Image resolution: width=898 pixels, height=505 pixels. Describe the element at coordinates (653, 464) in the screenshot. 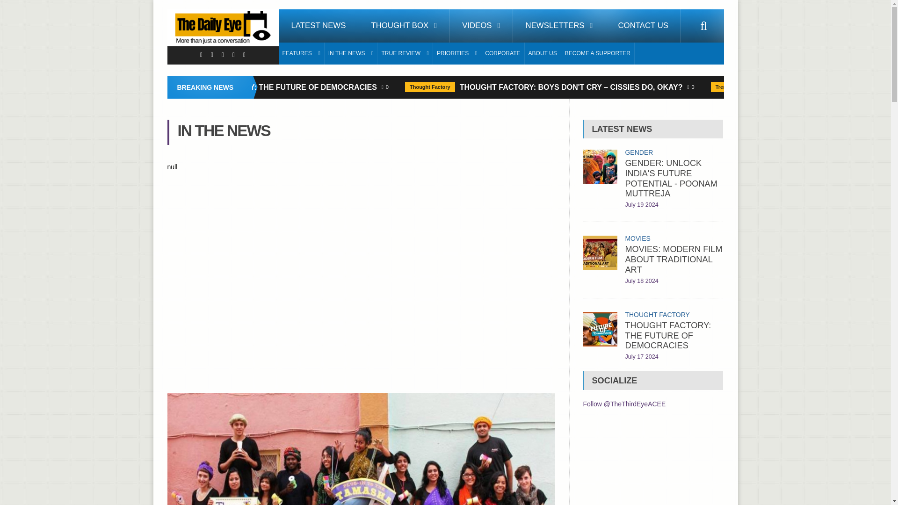

I see `Advertisement` at that location.